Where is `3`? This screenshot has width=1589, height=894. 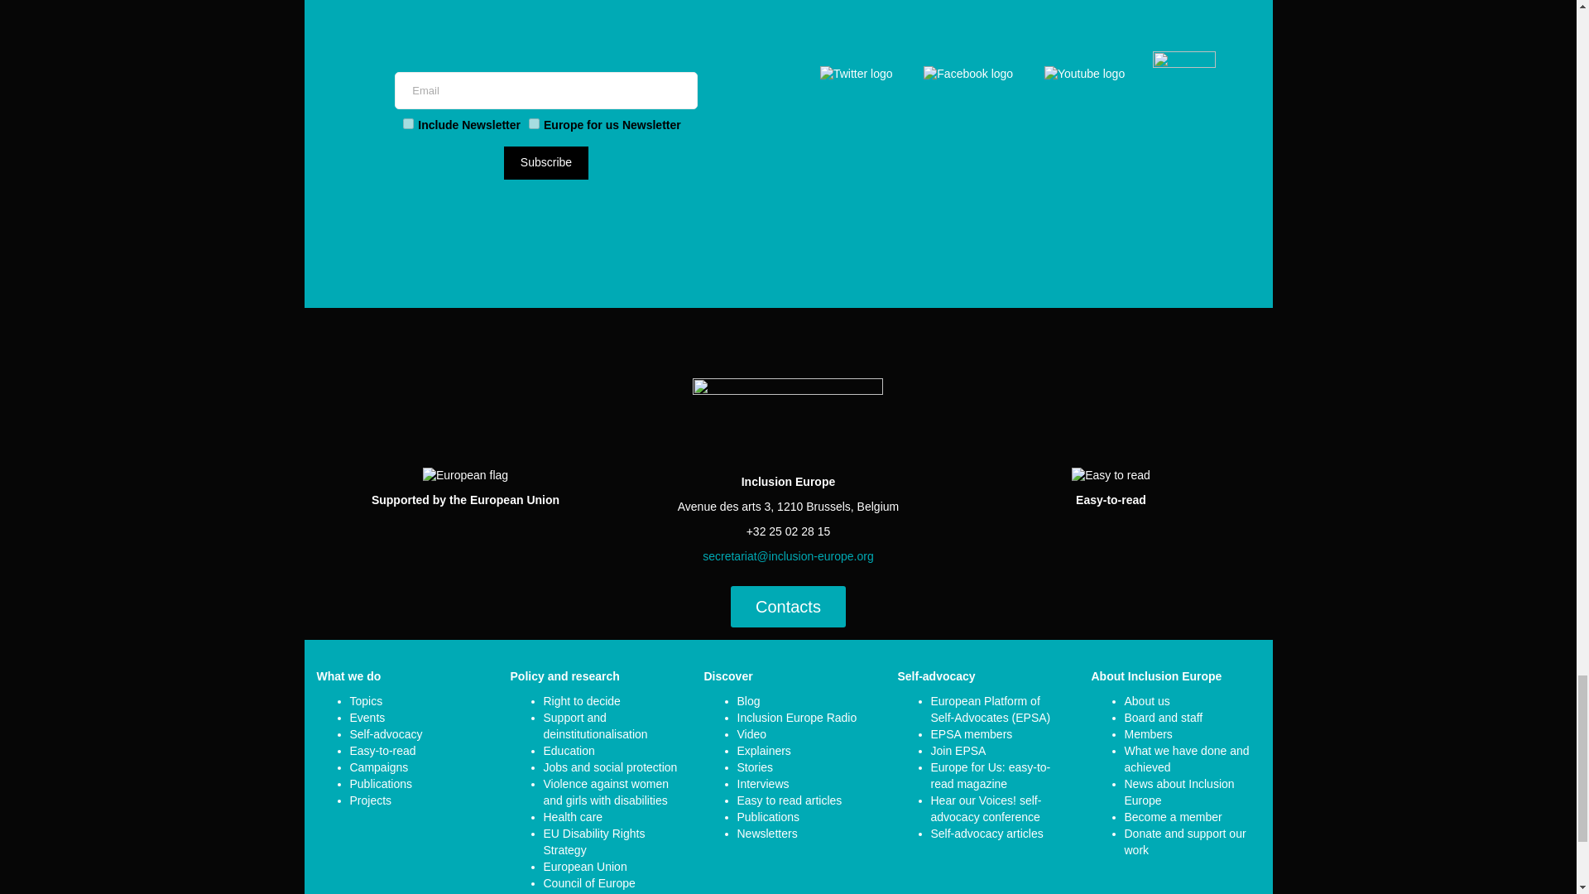 3 is located at coordinates (535, 123).